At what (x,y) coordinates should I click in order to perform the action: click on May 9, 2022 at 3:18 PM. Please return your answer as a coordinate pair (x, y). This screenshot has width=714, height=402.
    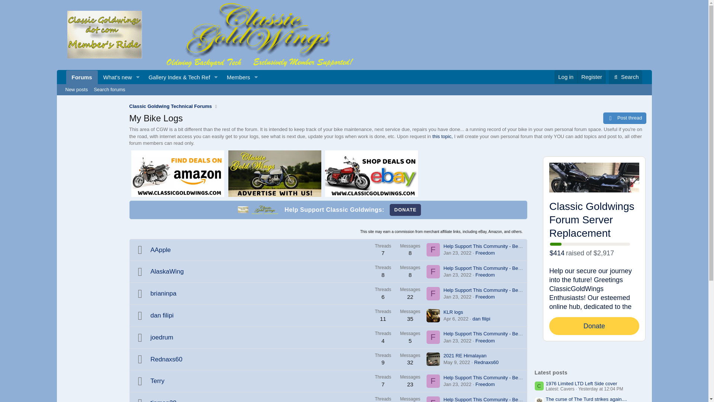
    Looking at the image, I should click on (457, 362).